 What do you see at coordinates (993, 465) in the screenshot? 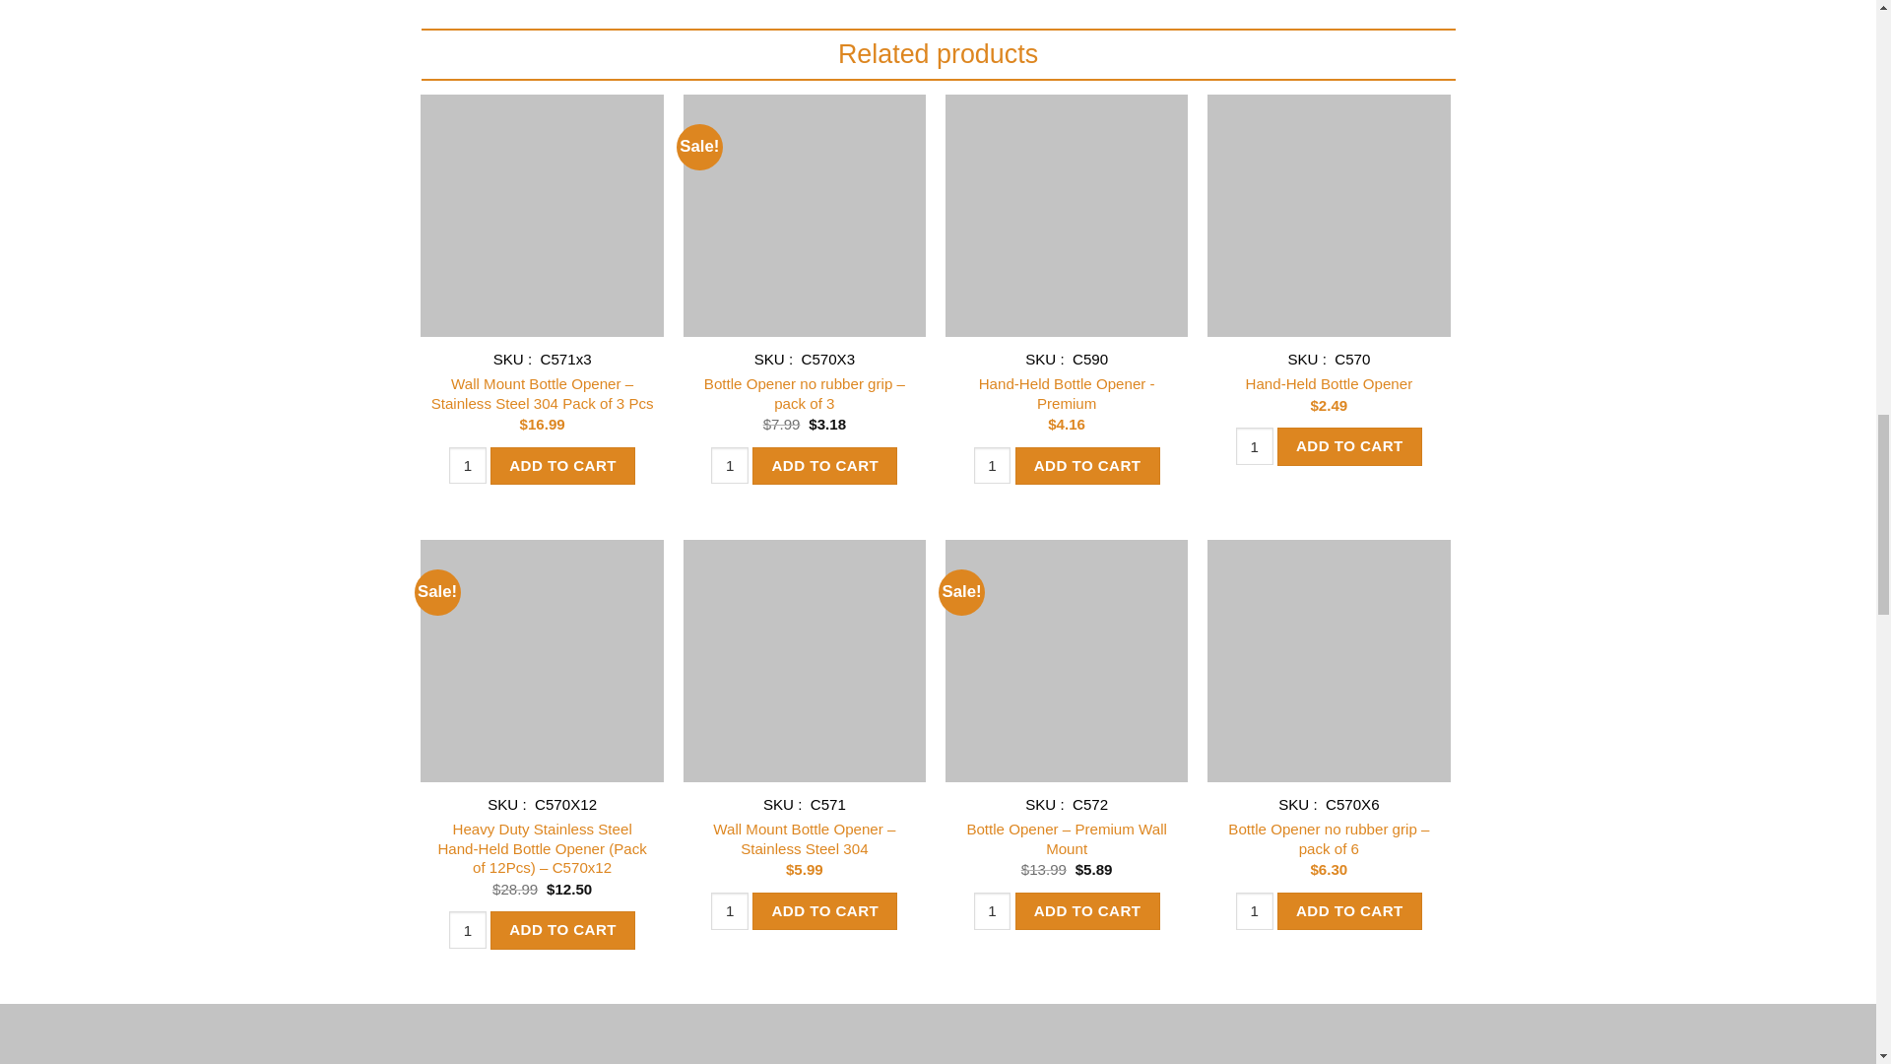
I see `1` at bounding box center [993, 465].